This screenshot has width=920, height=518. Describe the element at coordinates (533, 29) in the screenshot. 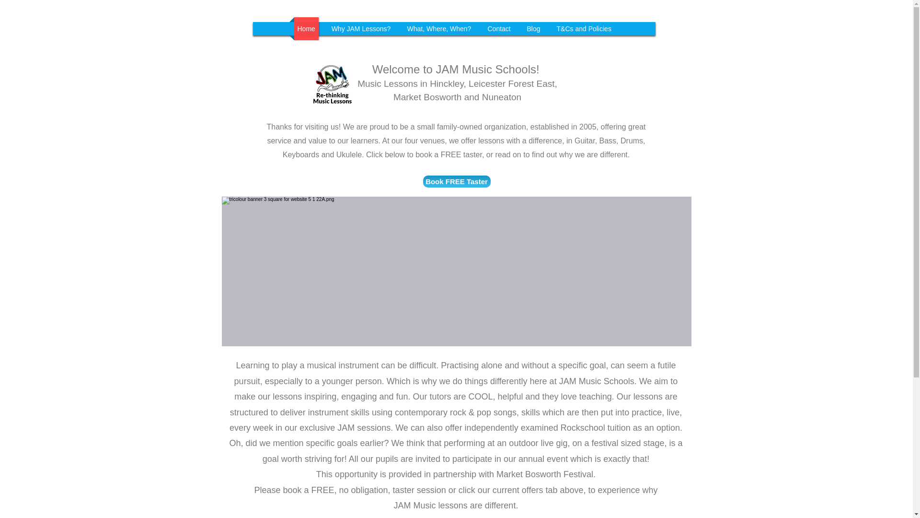

I see `Blog` at that location.